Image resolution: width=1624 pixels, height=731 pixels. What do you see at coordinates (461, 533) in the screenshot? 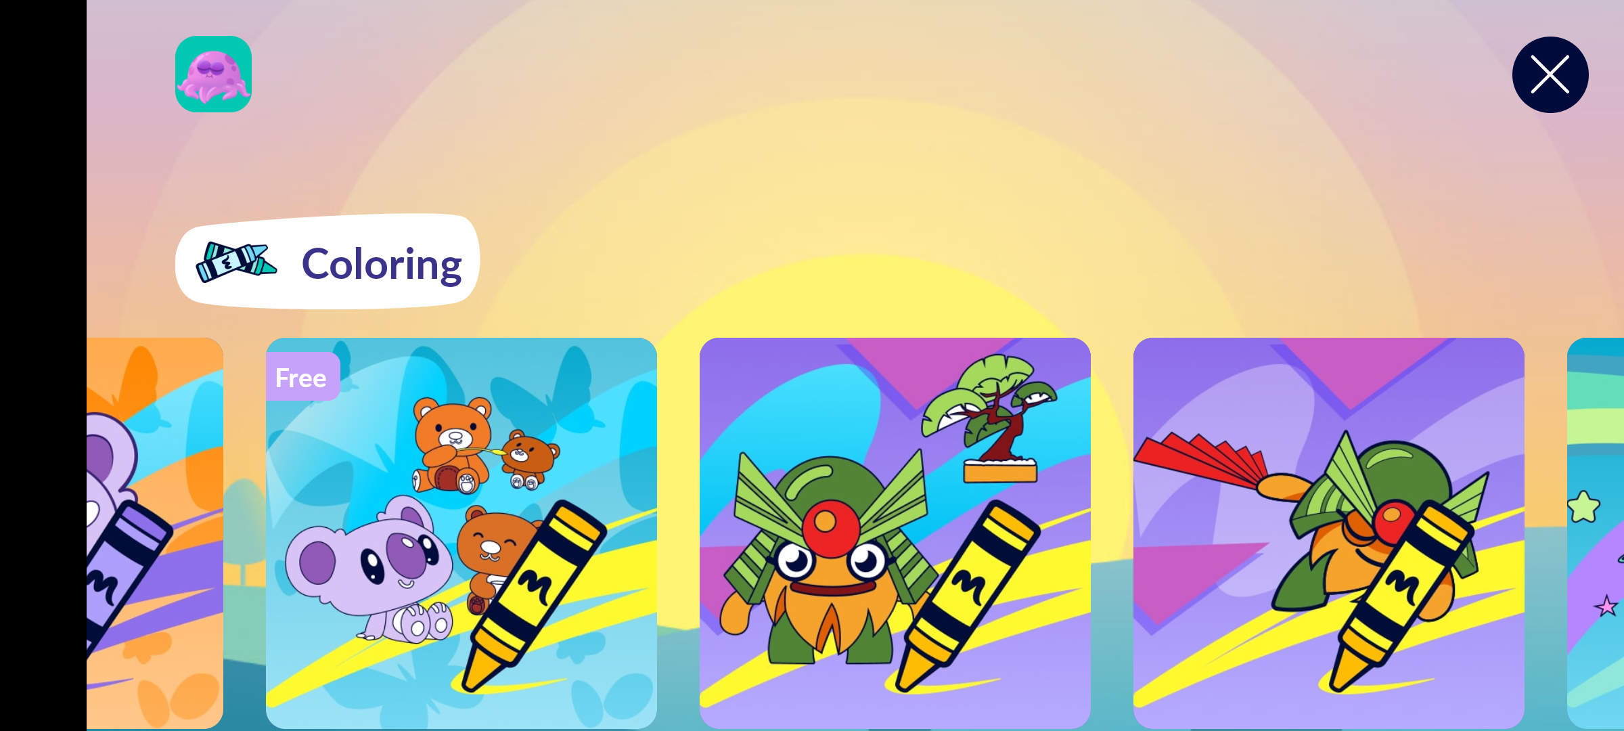
I see `Featured Content Free` at bounding box center [461, 533].